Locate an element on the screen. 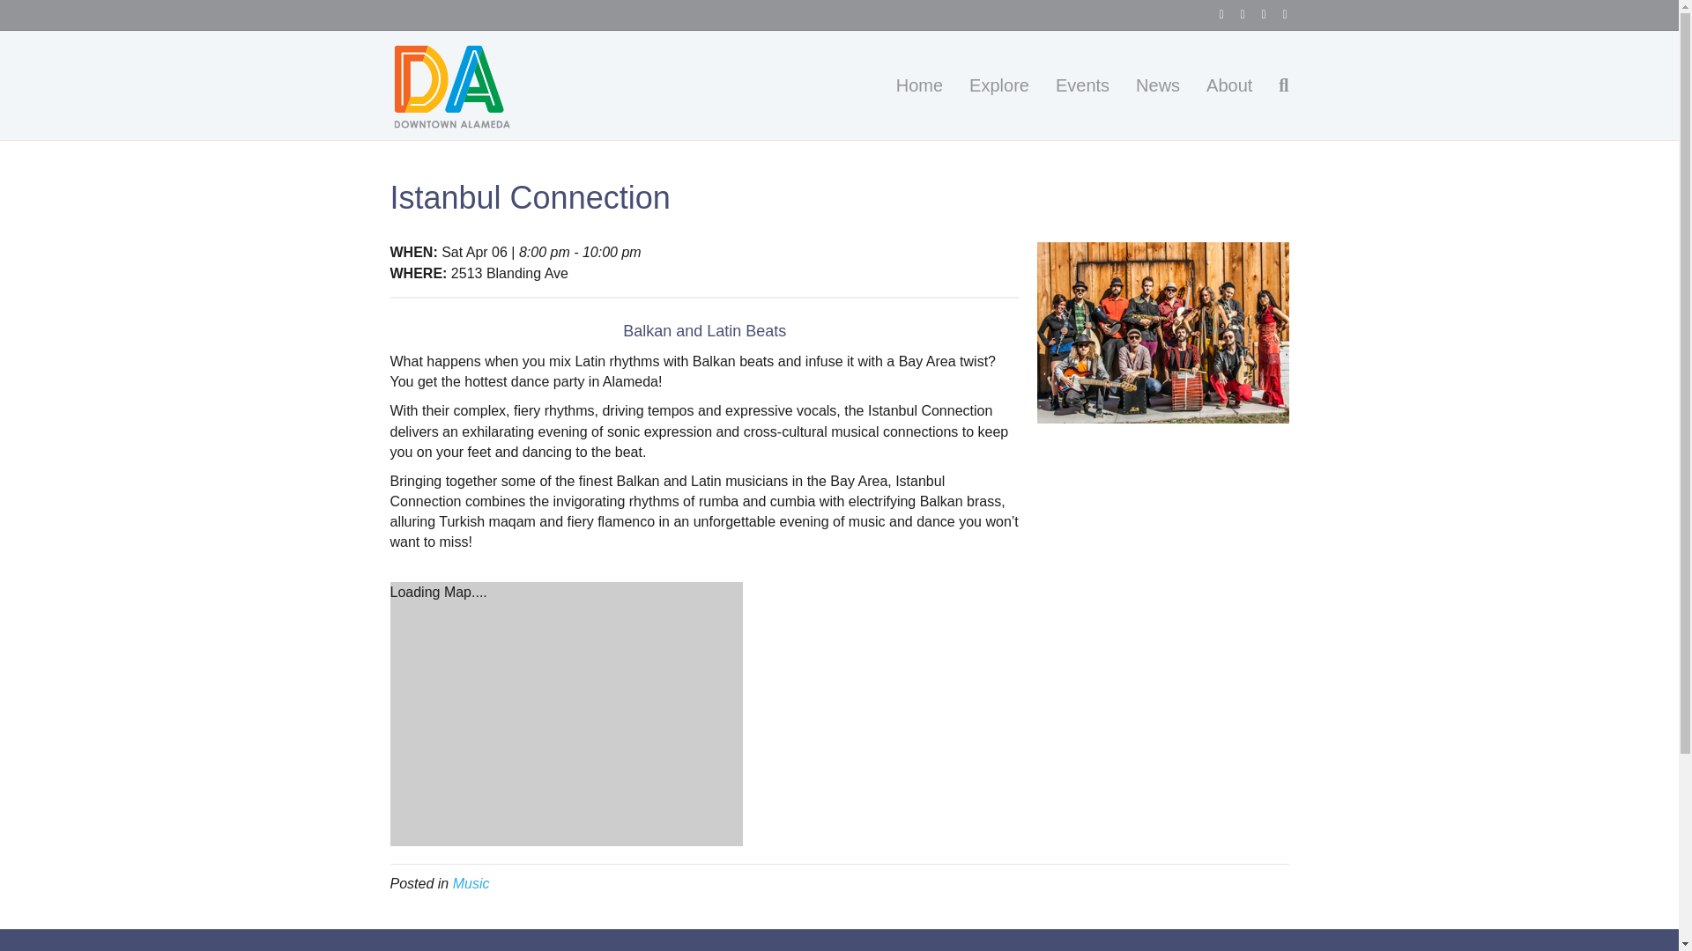 Image resolution: width=1692 pixels, height=951 pixels. Events is located at coordinates (1082, 85).